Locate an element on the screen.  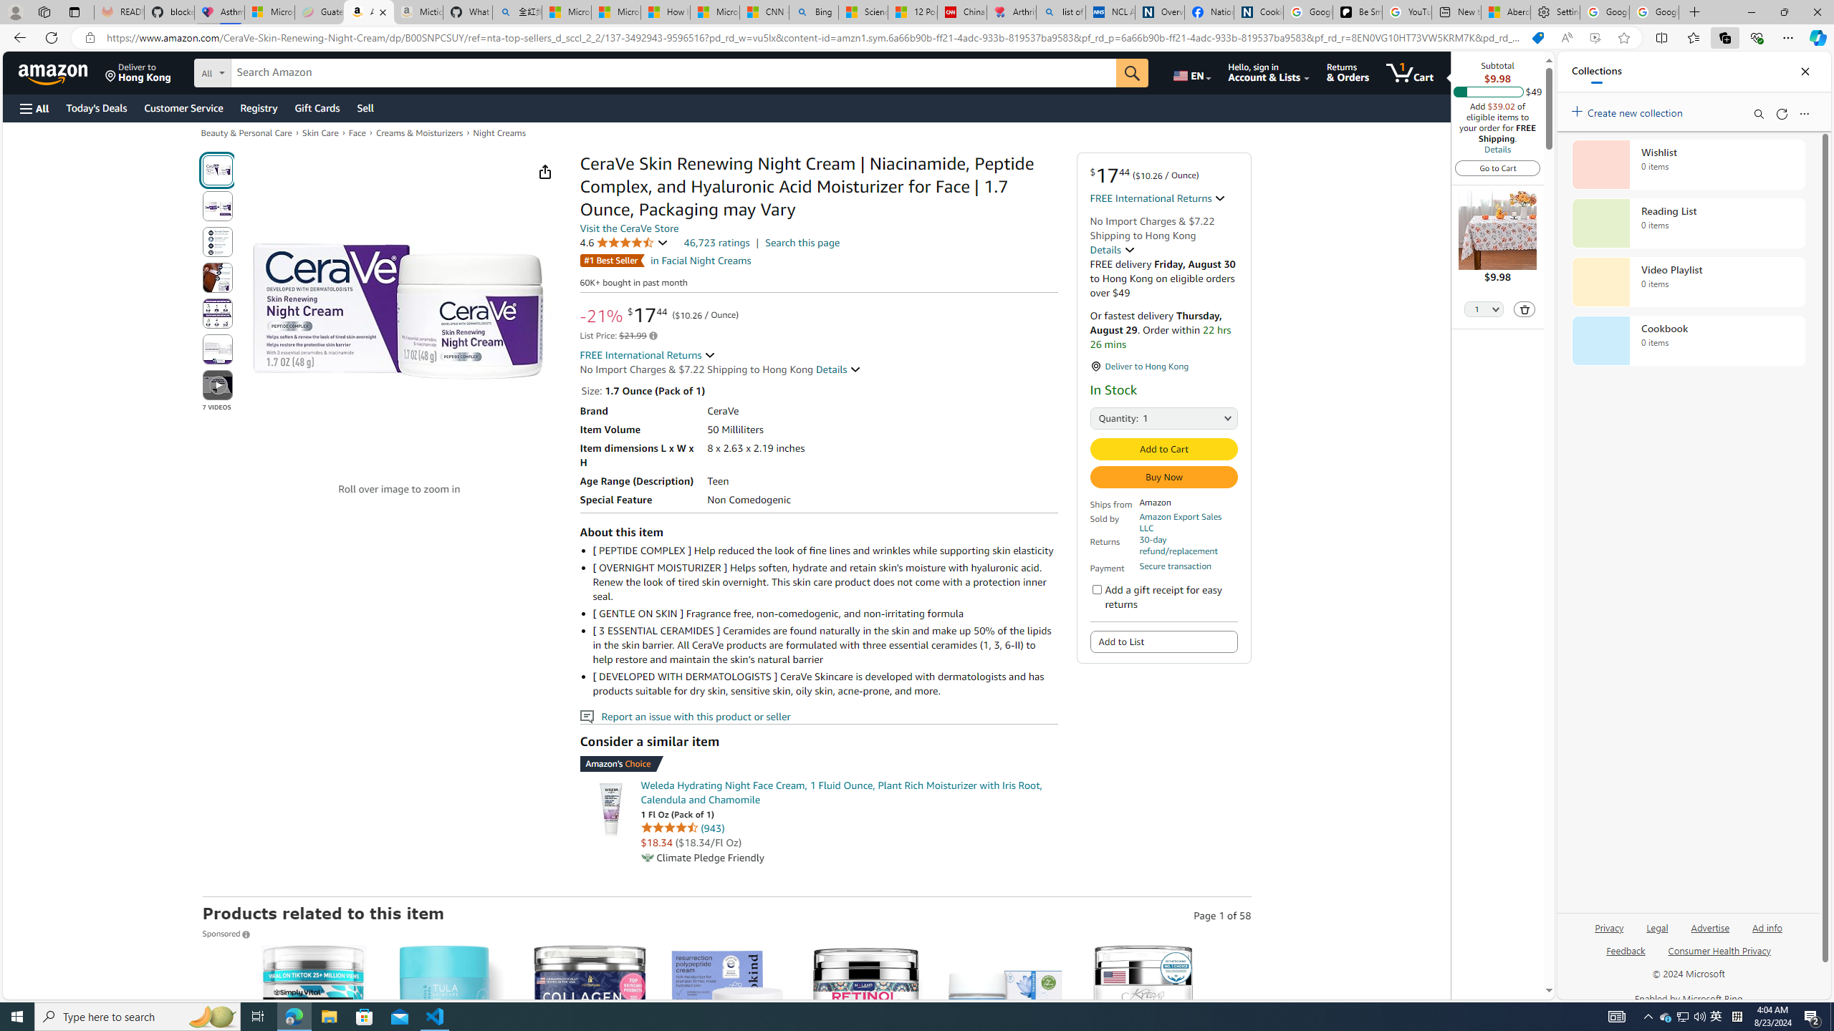
Address and search bar is located at coordinates (815, 38).